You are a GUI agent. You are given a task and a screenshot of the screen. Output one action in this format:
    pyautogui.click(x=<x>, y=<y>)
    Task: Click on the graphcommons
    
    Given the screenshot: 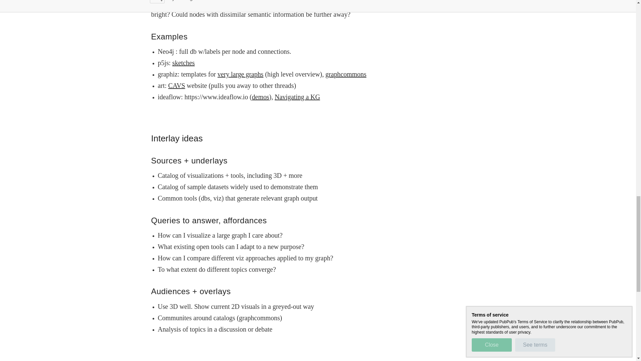 What is the action you would take?
    pyautogui.click(x=346, y=74)
    